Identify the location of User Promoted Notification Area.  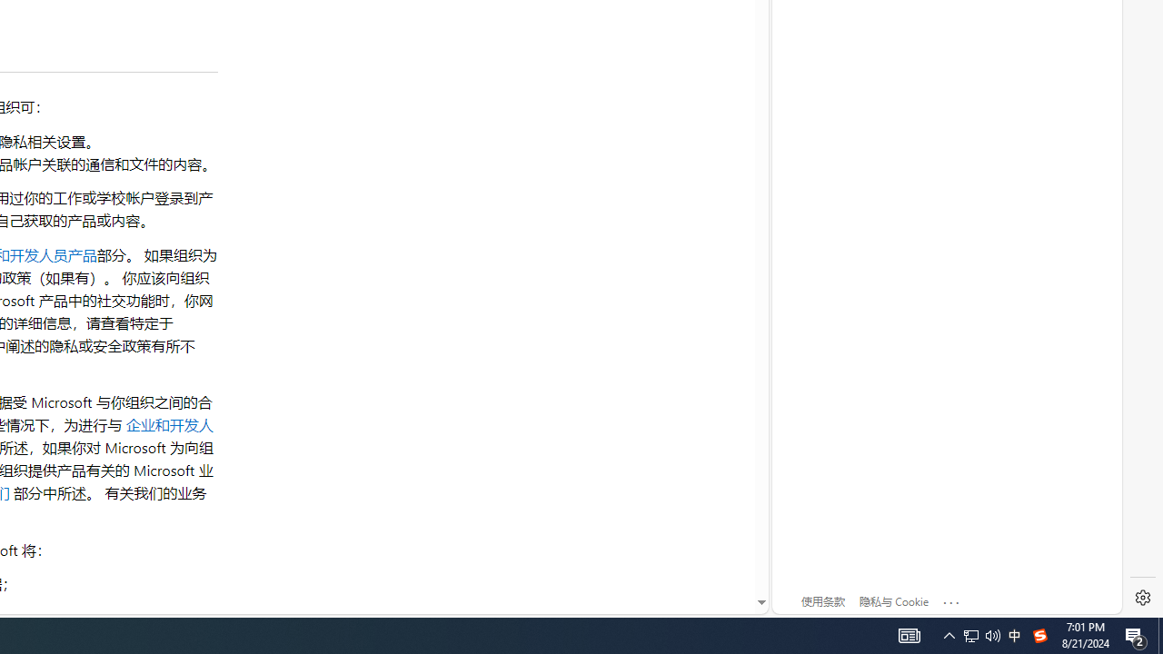
(1136, 636).